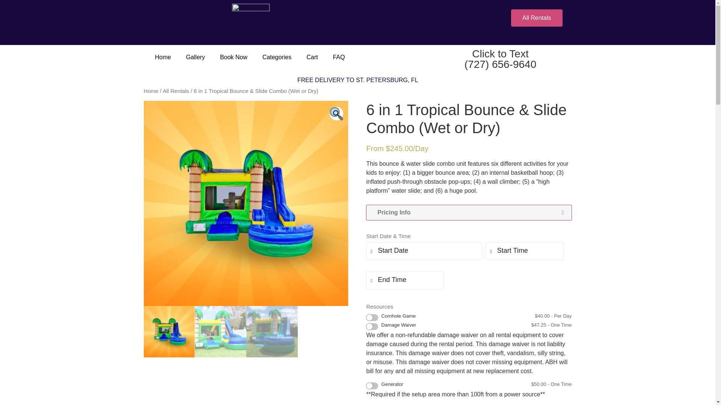 The image size is (721, 405). I want to click on All Rentals, so click(176, 91).